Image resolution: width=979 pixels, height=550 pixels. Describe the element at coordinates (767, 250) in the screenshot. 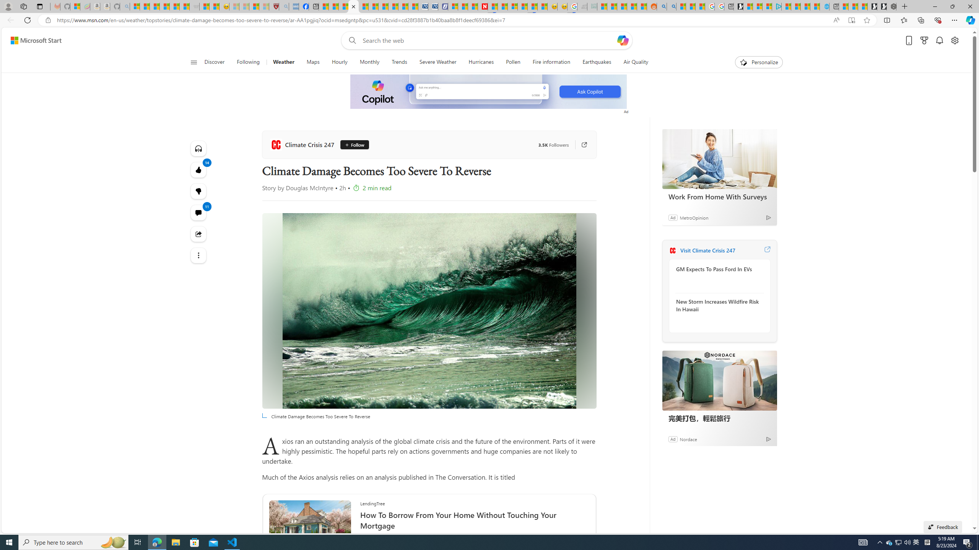

I see `Visit Climate Crisis 247 website` at that location.